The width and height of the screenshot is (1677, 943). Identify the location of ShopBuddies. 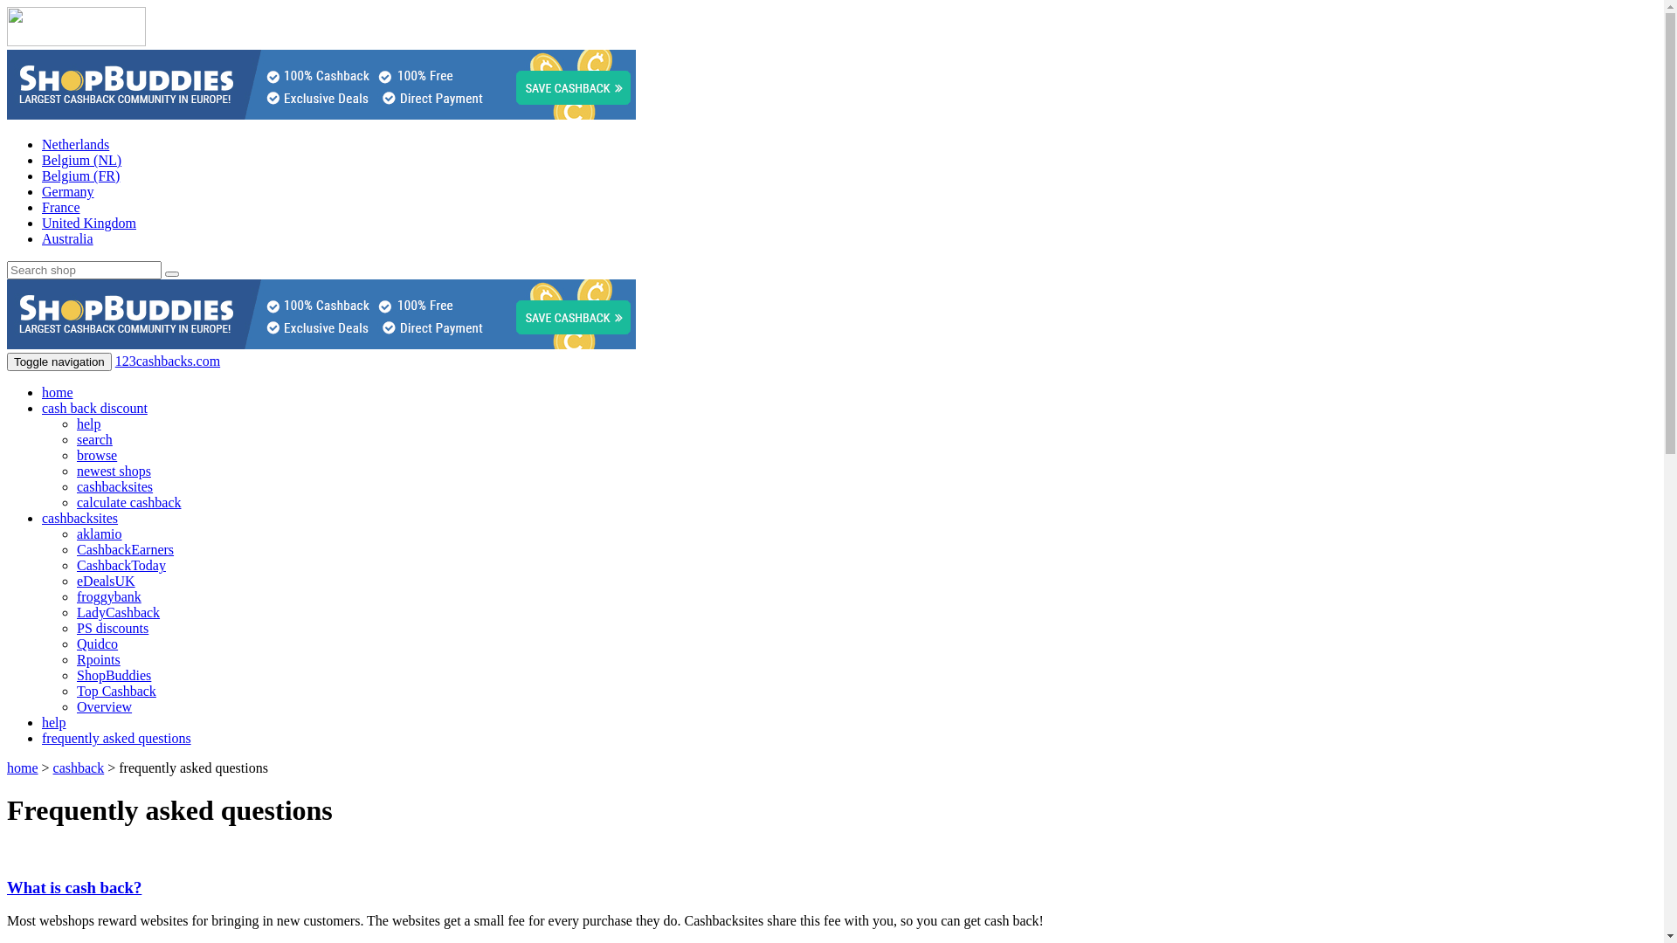
(114, 676).